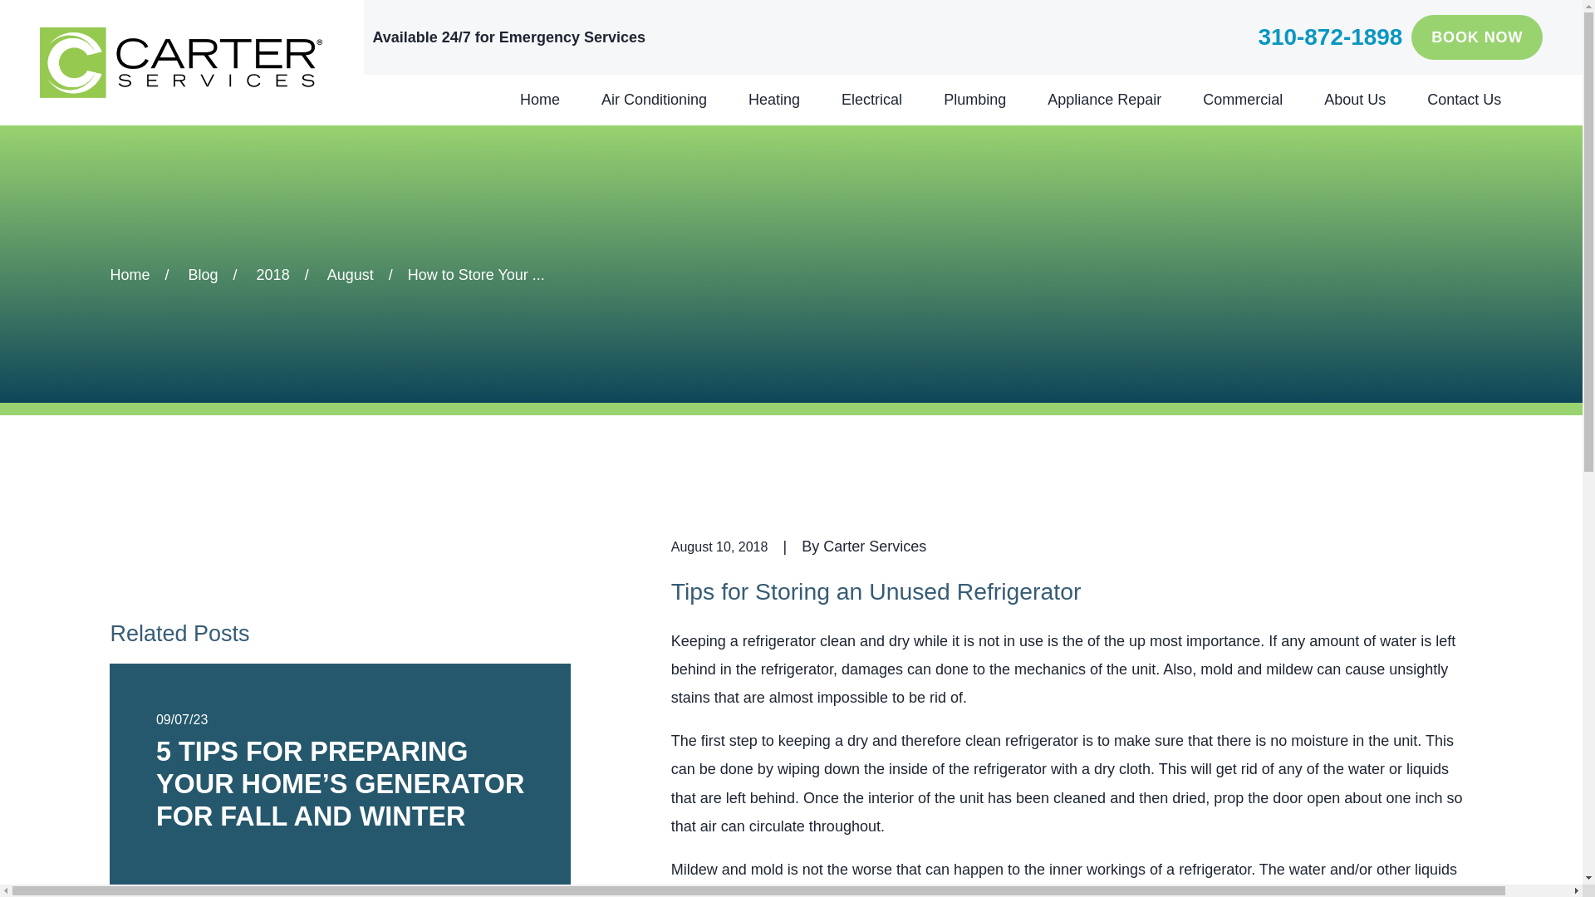 The image size is (1595, 897). I want to click on Home, so click(181, 62).